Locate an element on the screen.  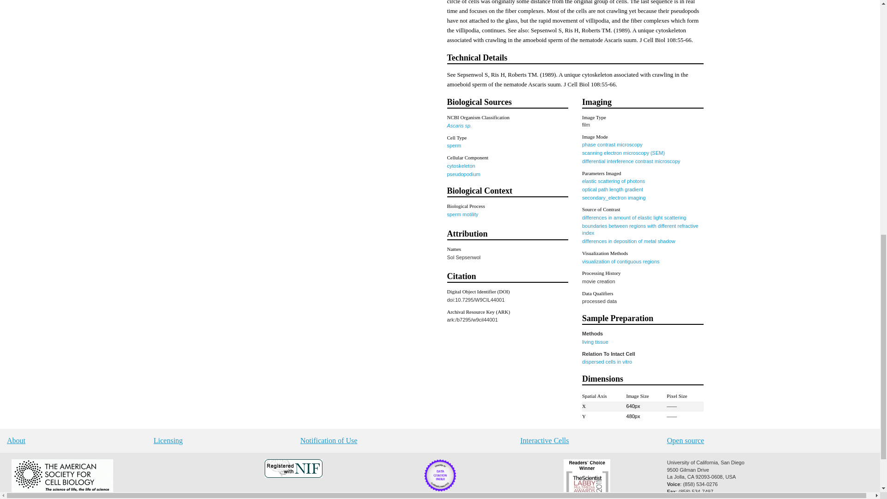
optical path length gradient is located at coordinates (613, 189).